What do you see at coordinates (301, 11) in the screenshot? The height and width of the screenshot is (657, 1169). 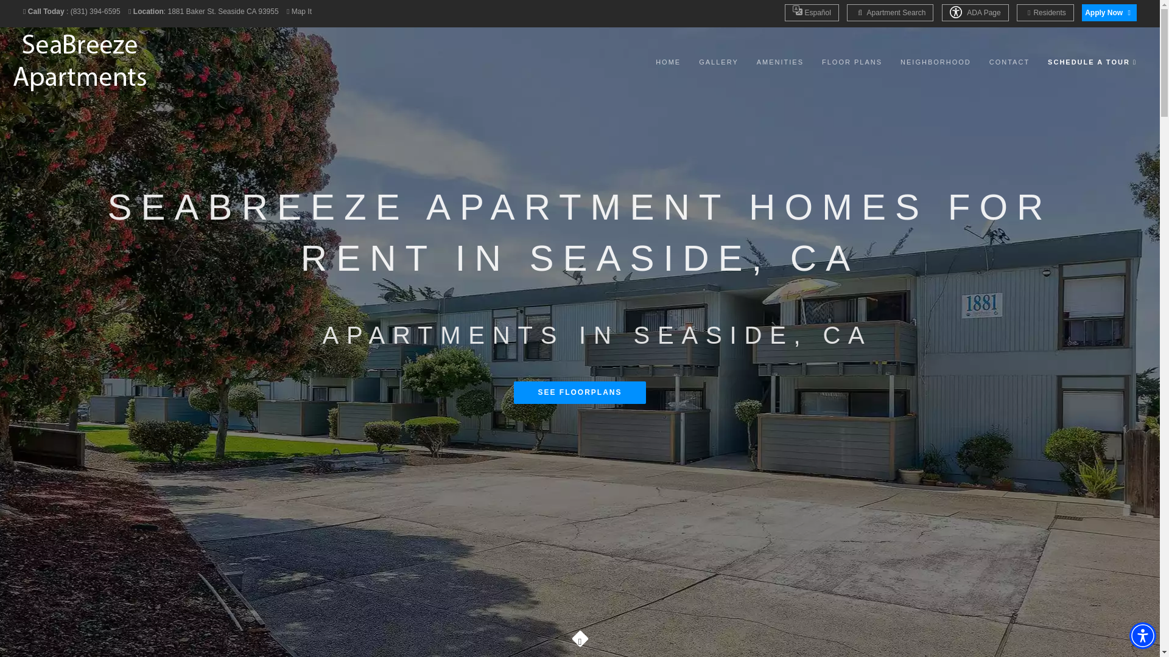 I see `Map It` at bounding box center [301, 11].